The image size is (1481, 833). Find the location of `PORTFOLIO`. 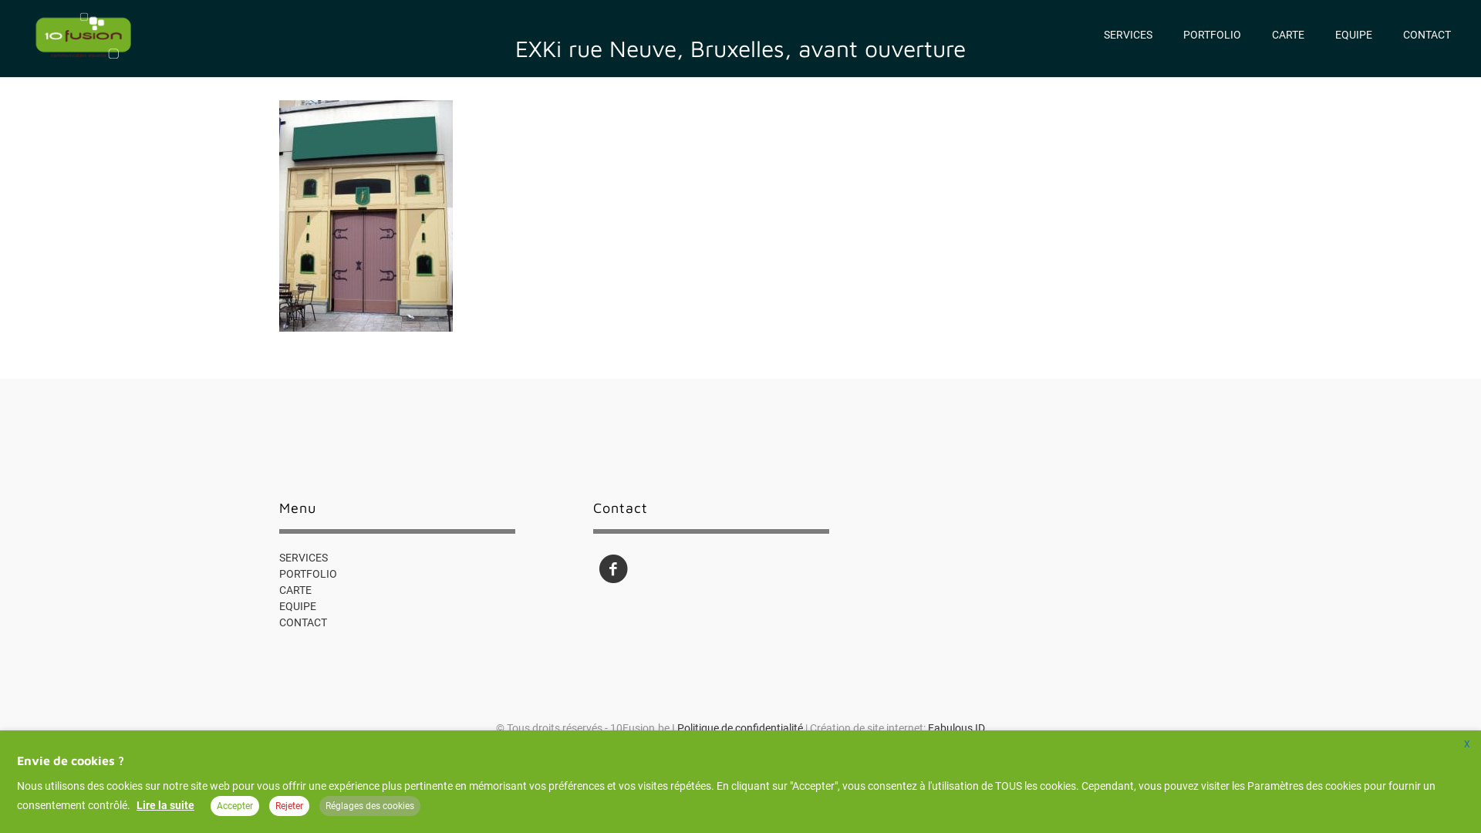

PORTFOLIO is located at coordinates (309, 574).